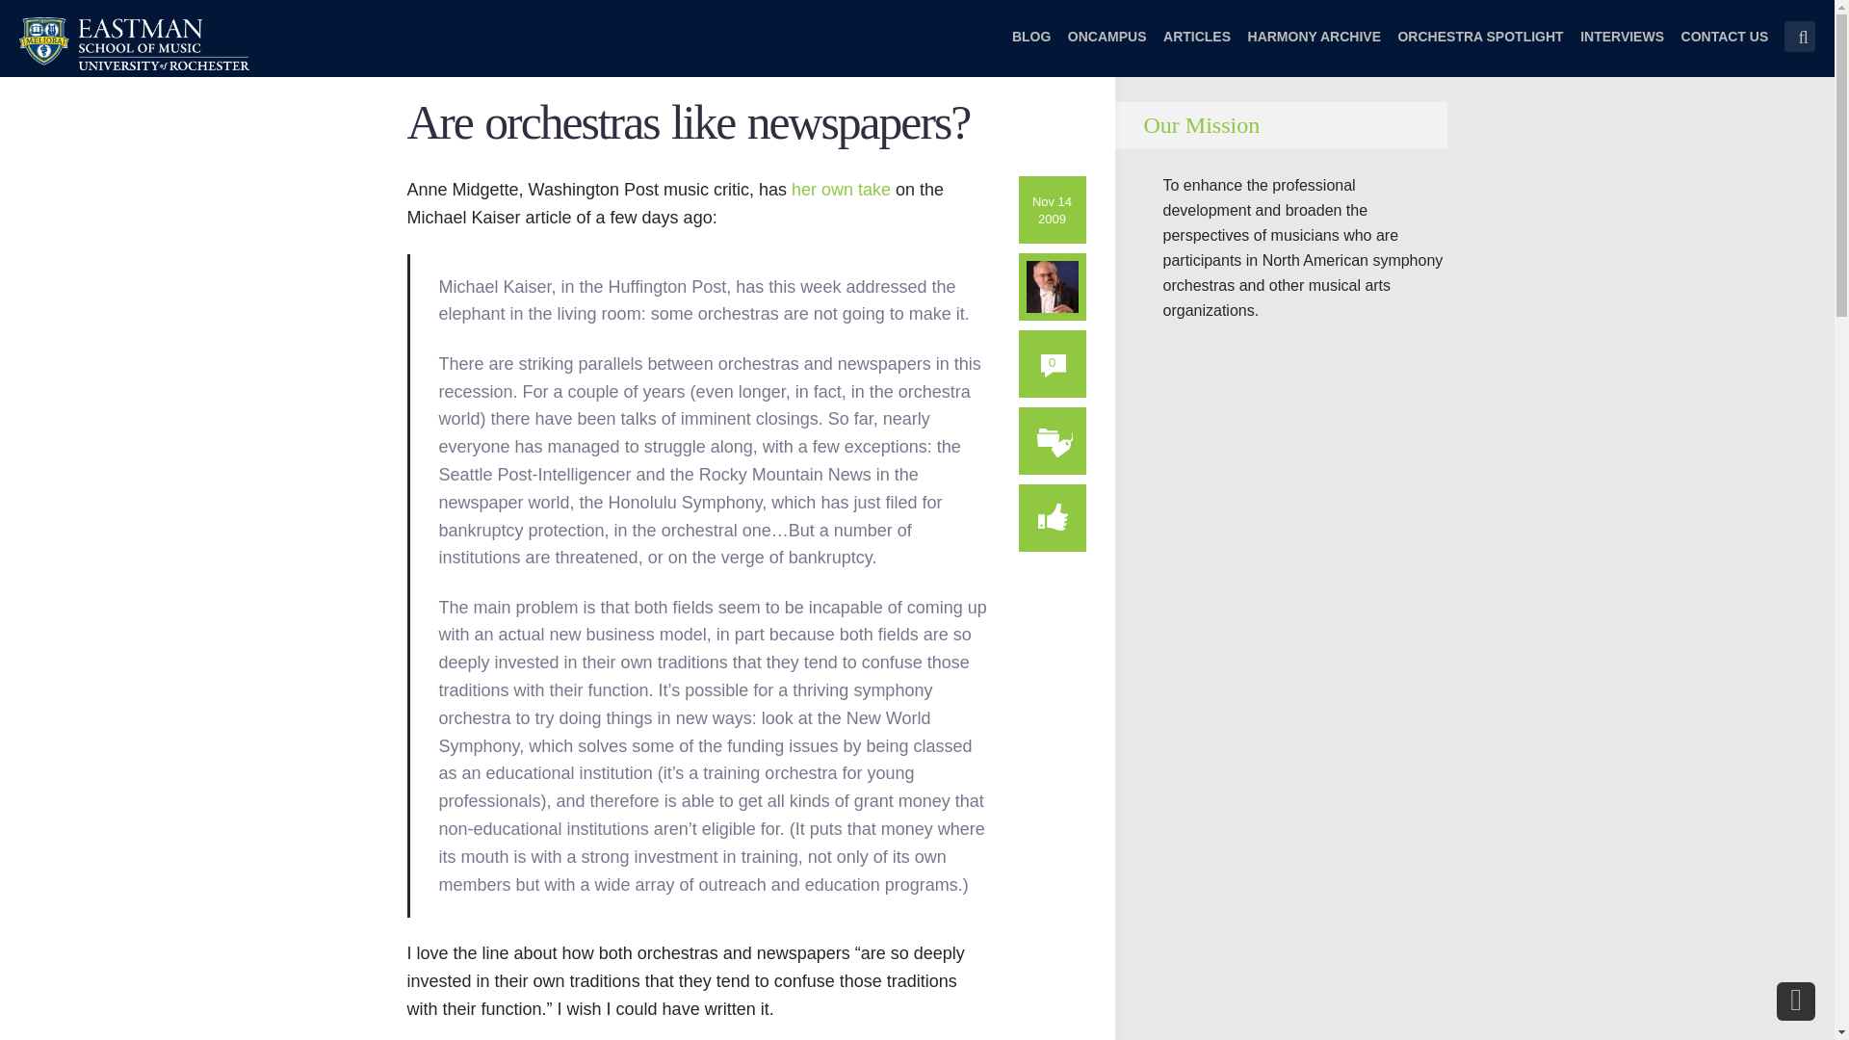 The height and width of the screenshot is (1040, 1849). Describe the element at coordinates (1479, 48) in the screenshot. I see `ORCHESTRA SPOTLIGHT` at that location.